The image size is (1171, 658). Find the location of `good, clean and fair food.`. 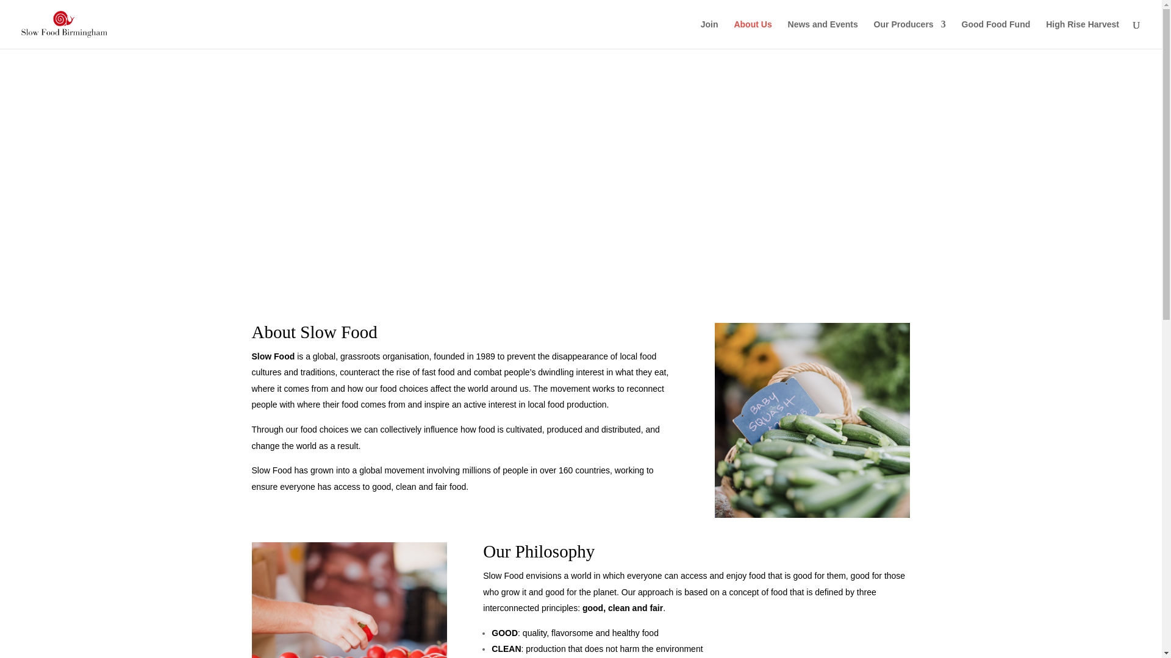

good, clean and fair food. is located at coordinates (420, 486).